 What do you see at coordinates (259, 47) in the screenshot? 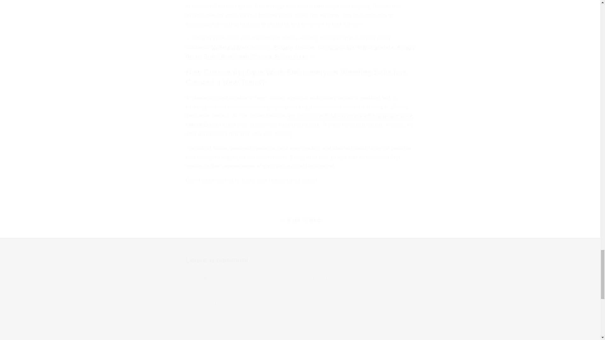
I see `Learn more about traditional Maharashtrian wedding dresses ` at bounding box center [259, 47].